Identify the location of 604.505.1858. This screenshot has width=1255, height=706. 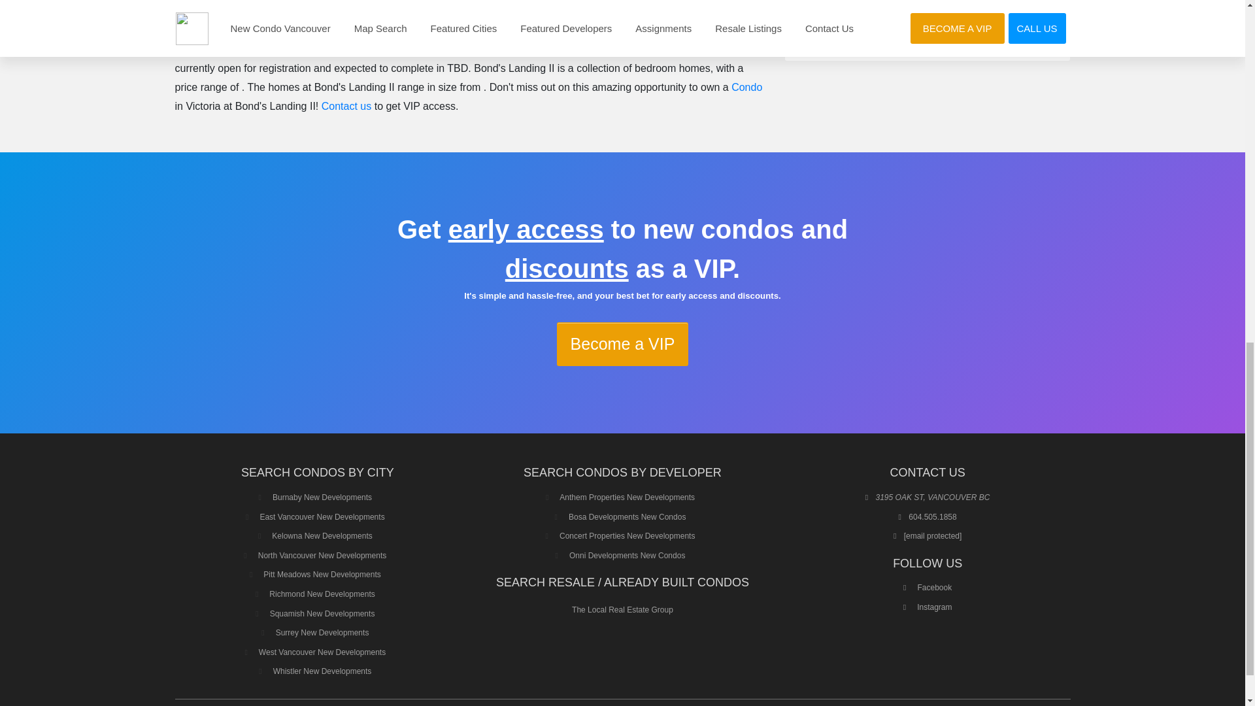
(932, 517).